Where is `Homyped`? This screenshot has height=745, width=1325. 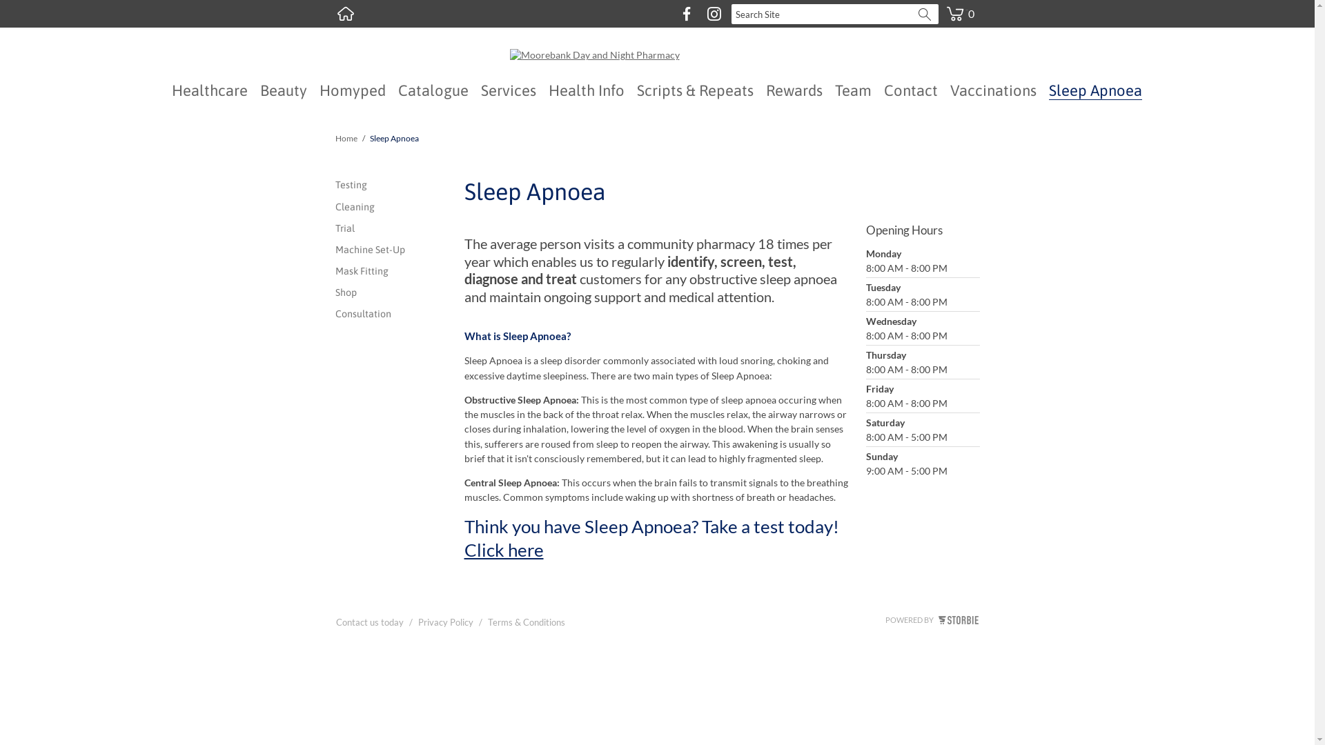 Homyped is located at coordinates (353, 90).